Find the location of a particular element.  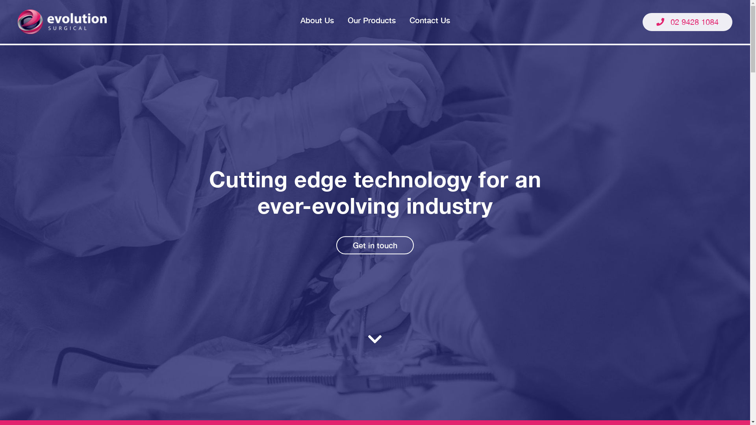

02 9428 1084 is located at coordinates (687, 21).